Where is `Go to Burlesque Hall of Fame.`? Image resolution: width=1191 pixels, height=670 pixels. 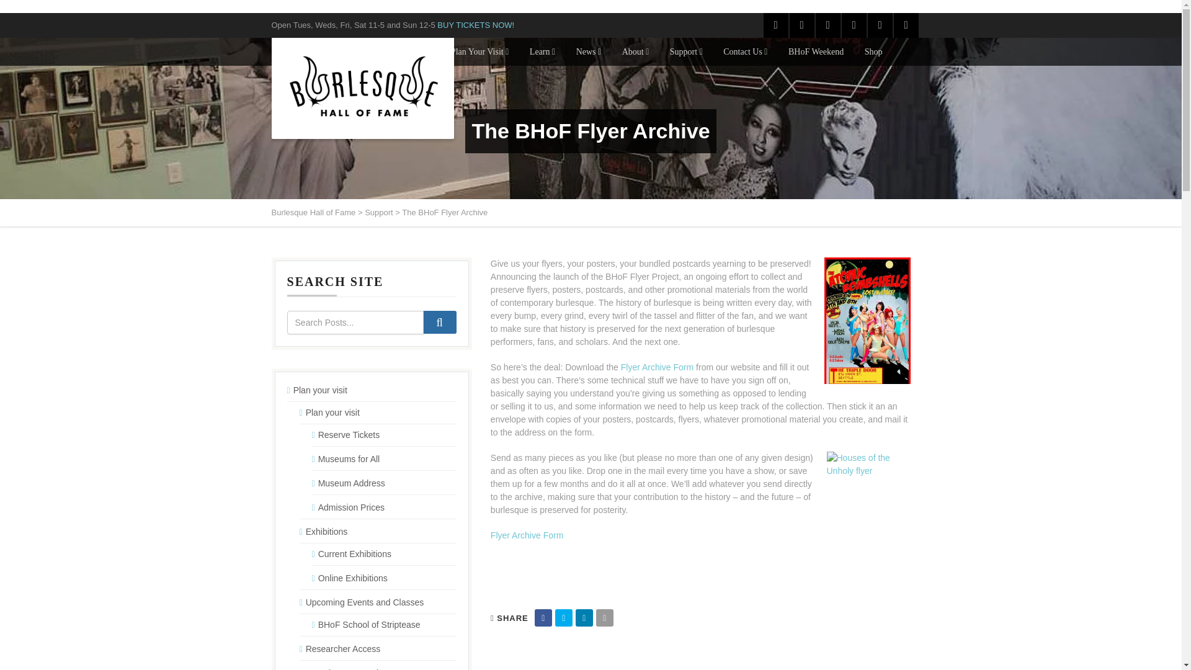
Go to Burlesque Hall of Fame. is located at coordinates (314, 212).